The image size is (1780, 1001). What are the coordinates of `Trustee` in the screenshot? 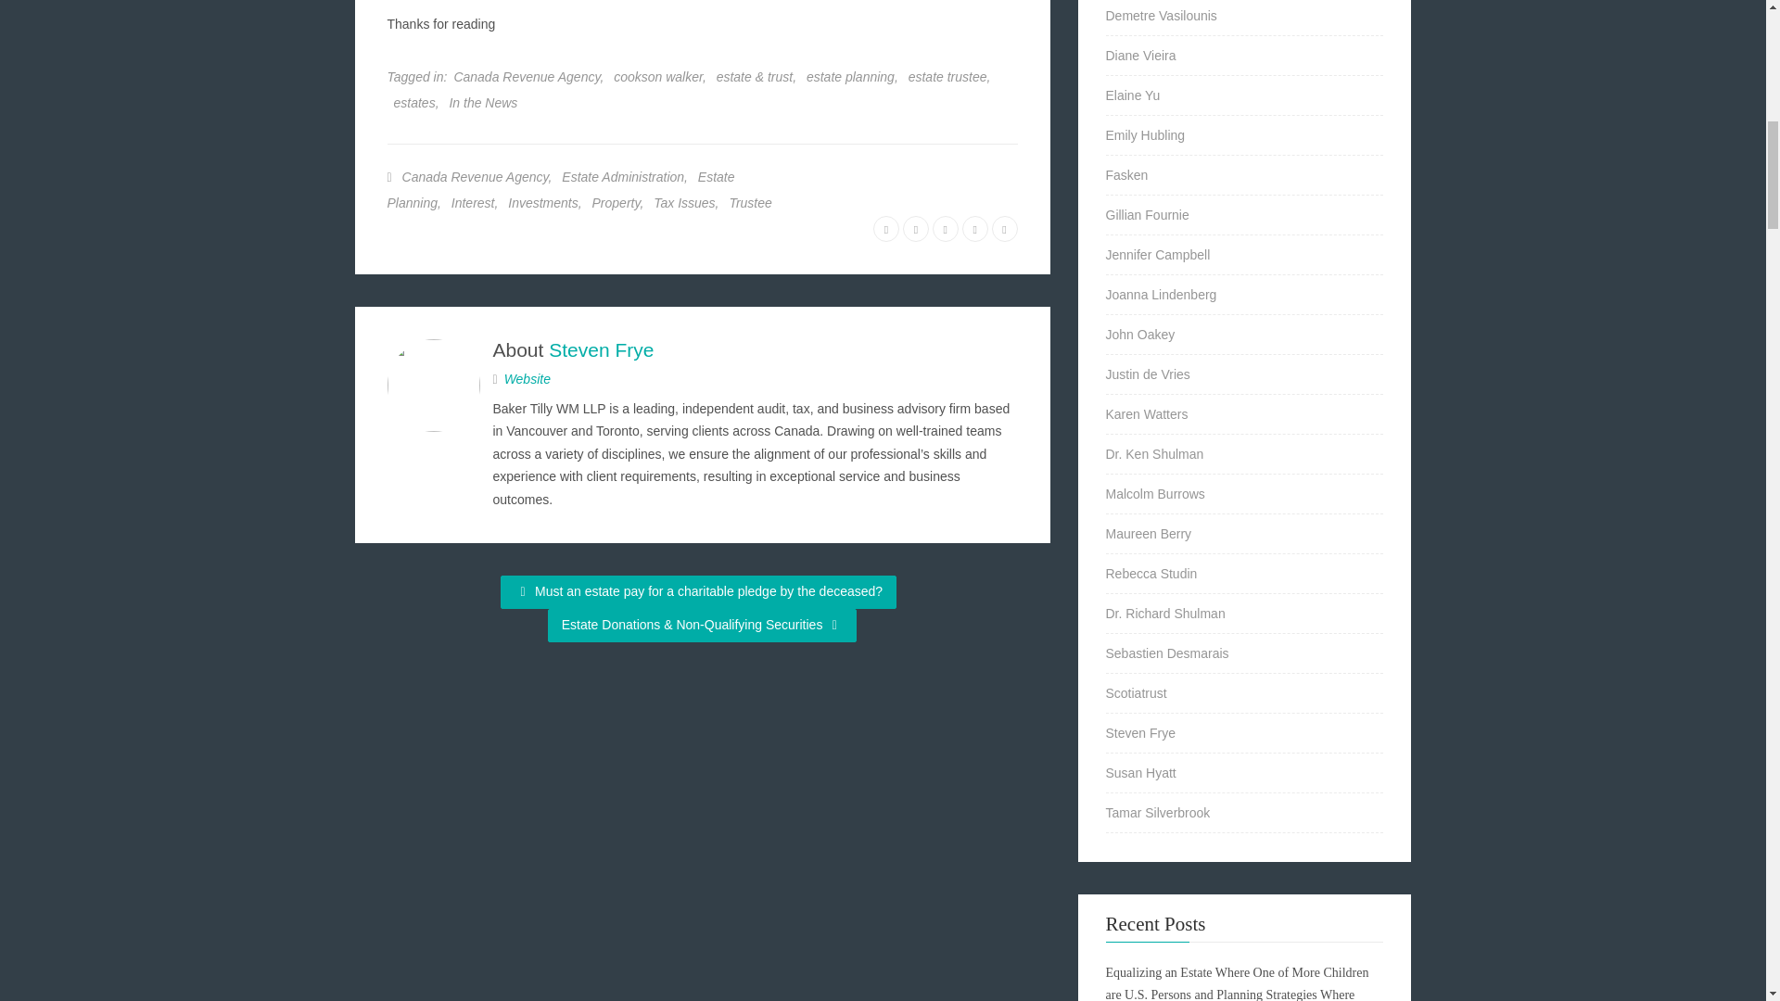 It's located at (749, 201).